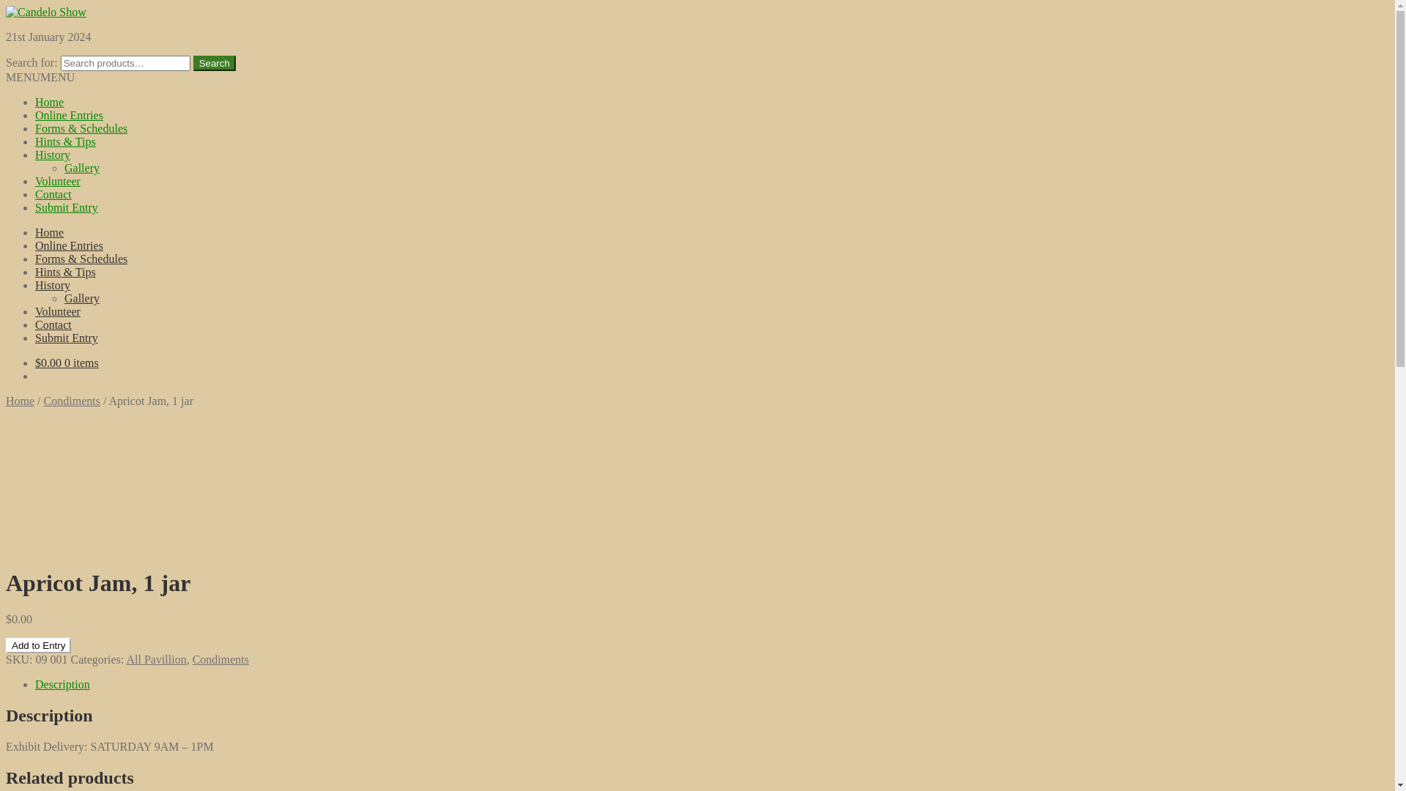 The width and height of the screenshot is (1406, 791). What do you see at coordinates (215, 63) in the screenshot?
I see `Search` at bounding box center [215, 63].